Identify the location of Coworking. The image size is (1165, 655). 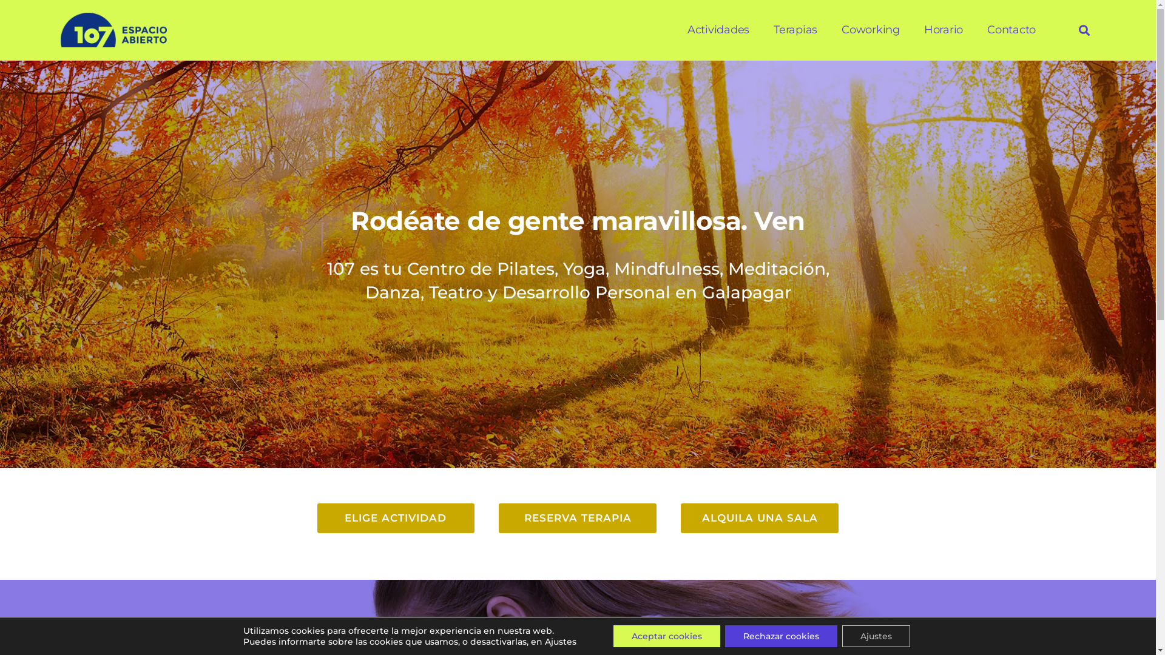
(871, 30).